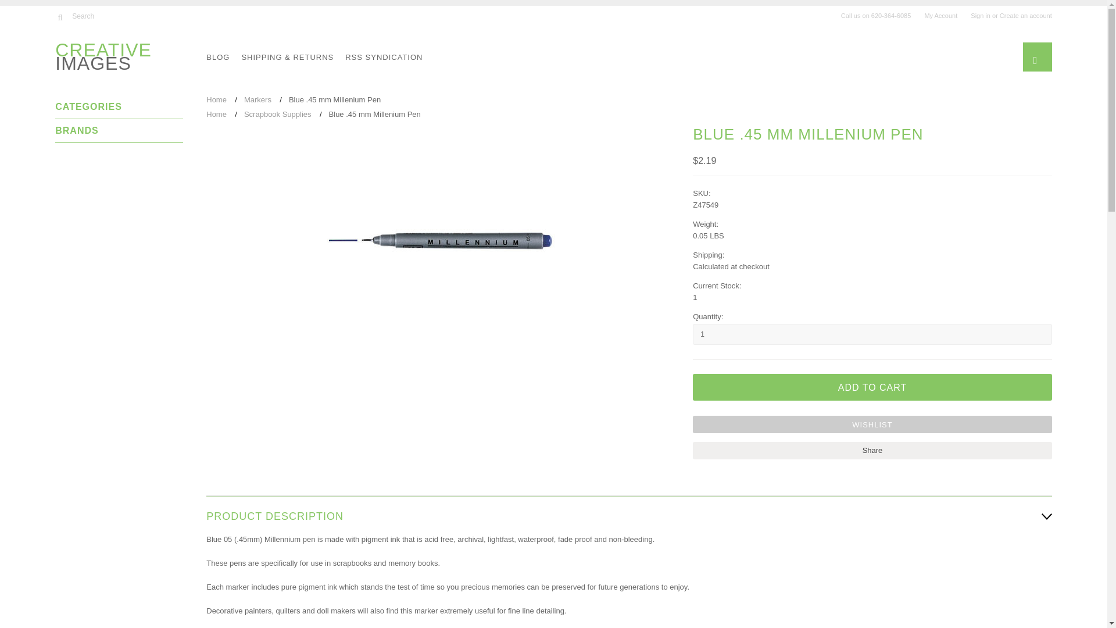 The width and height of the screenshot is (1116, 628). I want to click on 1, so click(872, 334).